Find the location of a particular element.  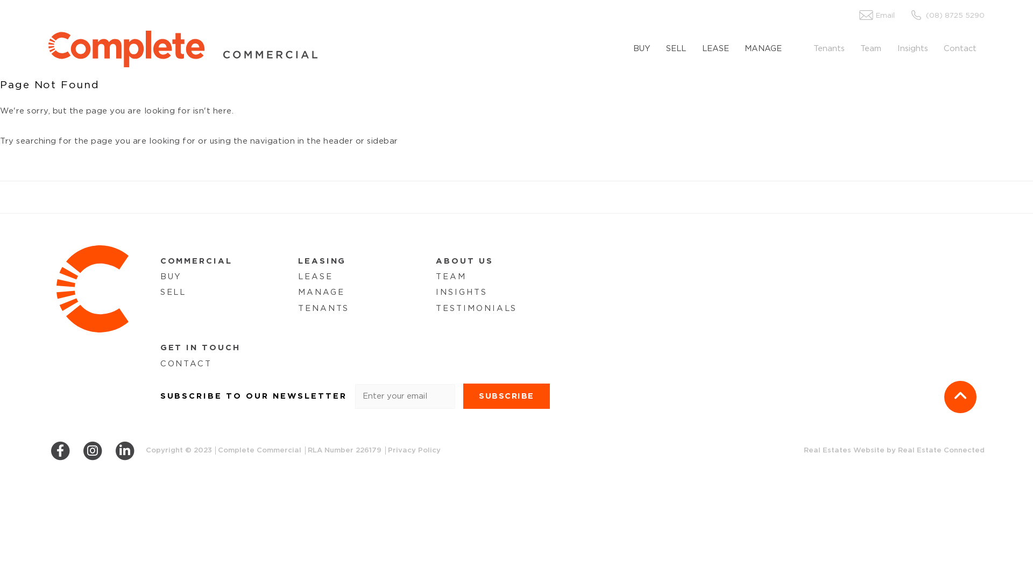

Tenants is located at coordinates (829, 49).